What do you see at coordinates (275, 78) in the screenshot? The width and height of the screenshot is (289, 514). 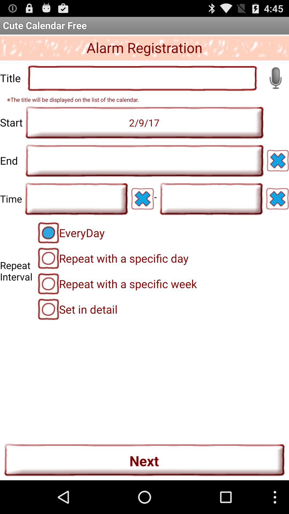 I see `voice input` at bounding box center [275, 78].